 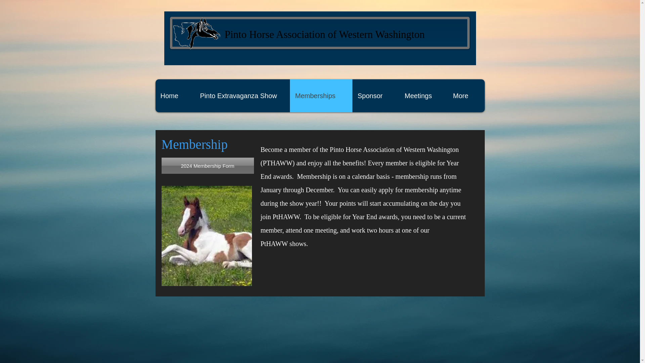 I want to click on Meetings, so click(x=423, y=95).